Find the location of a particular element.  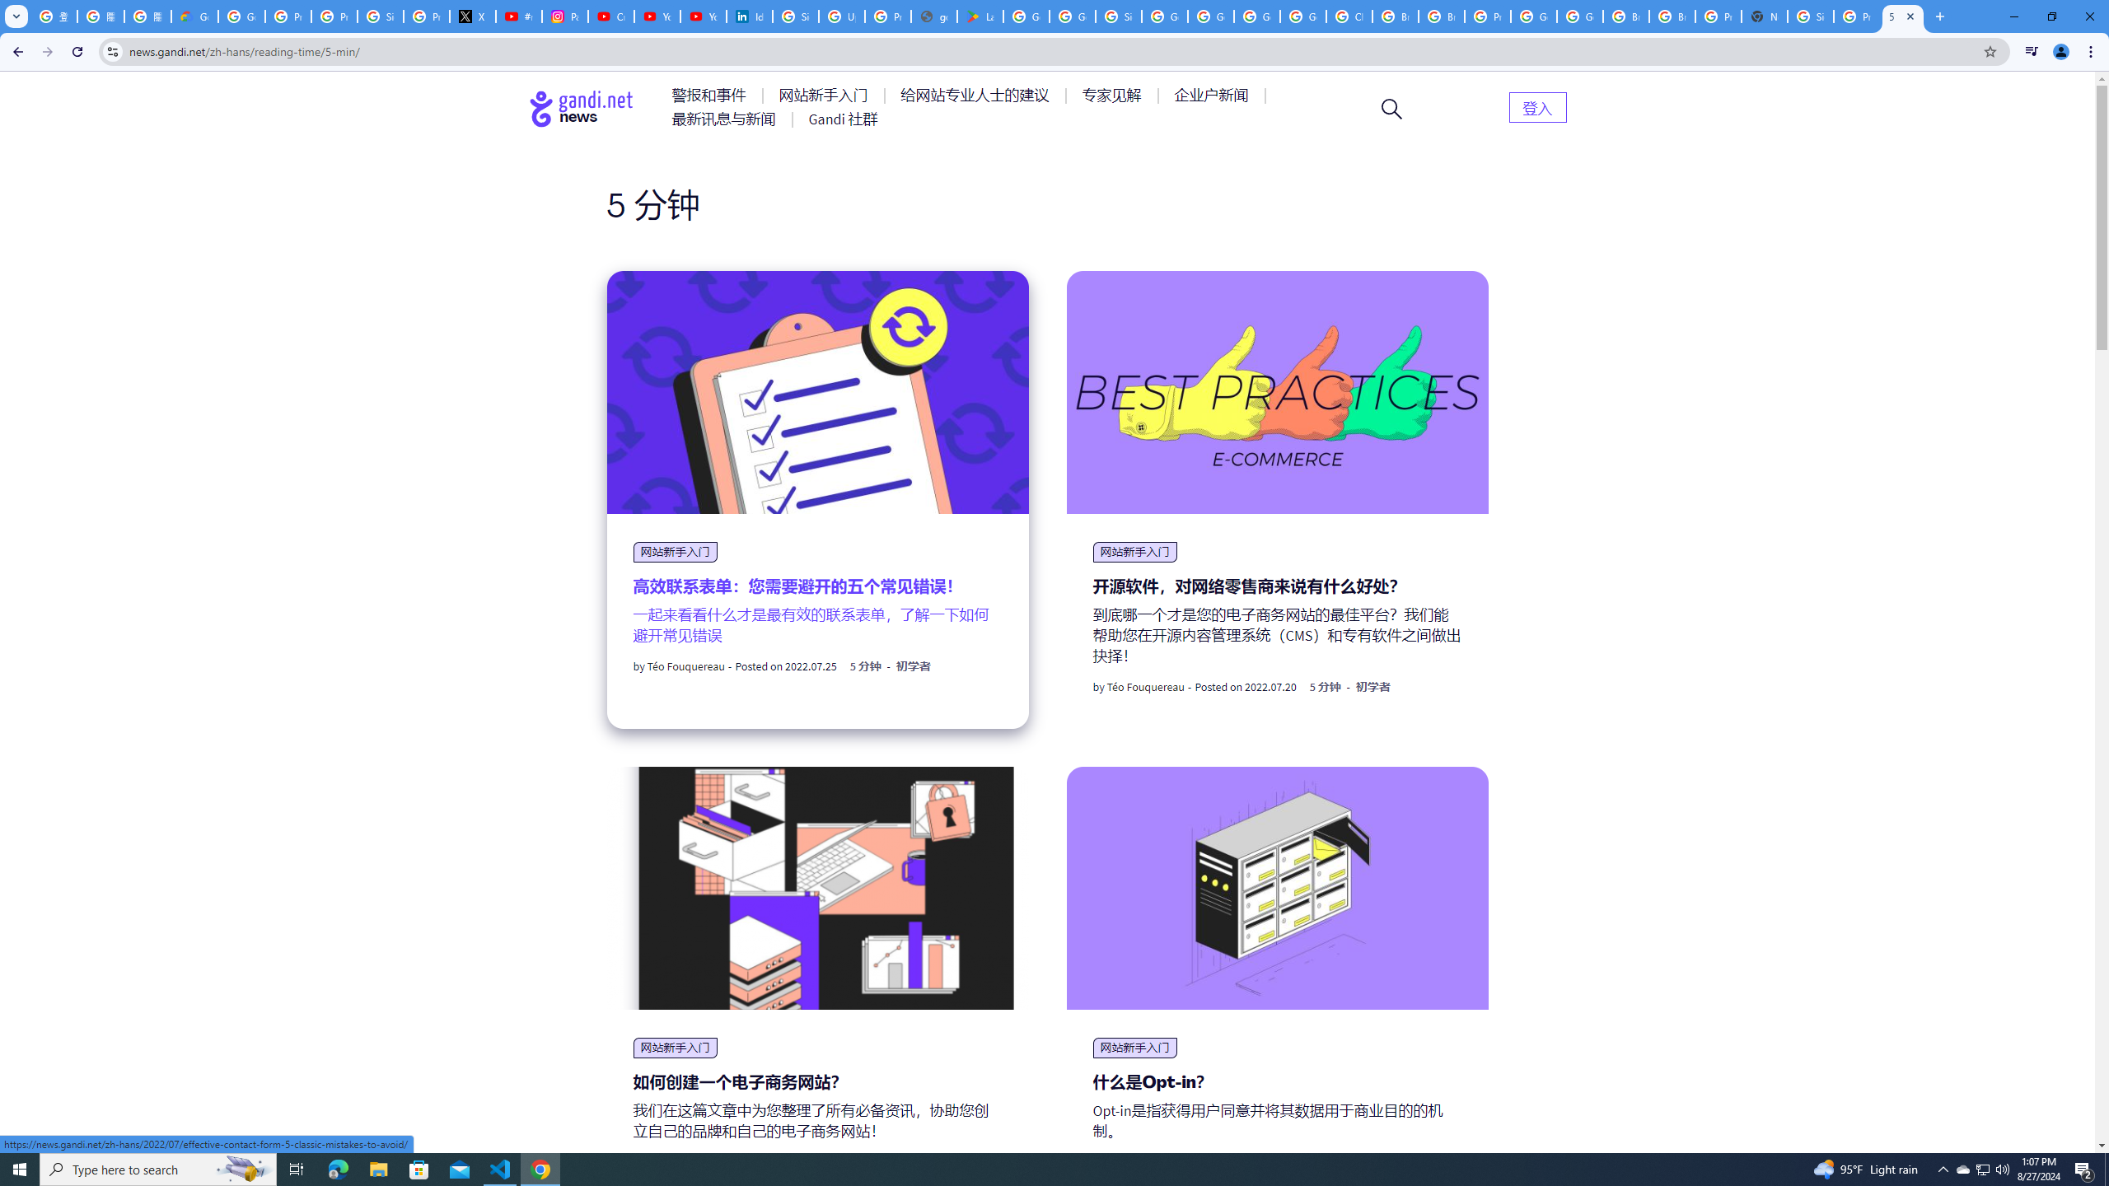

AutomationID: menu-item-77765 is located at coordinates (1214, 96).